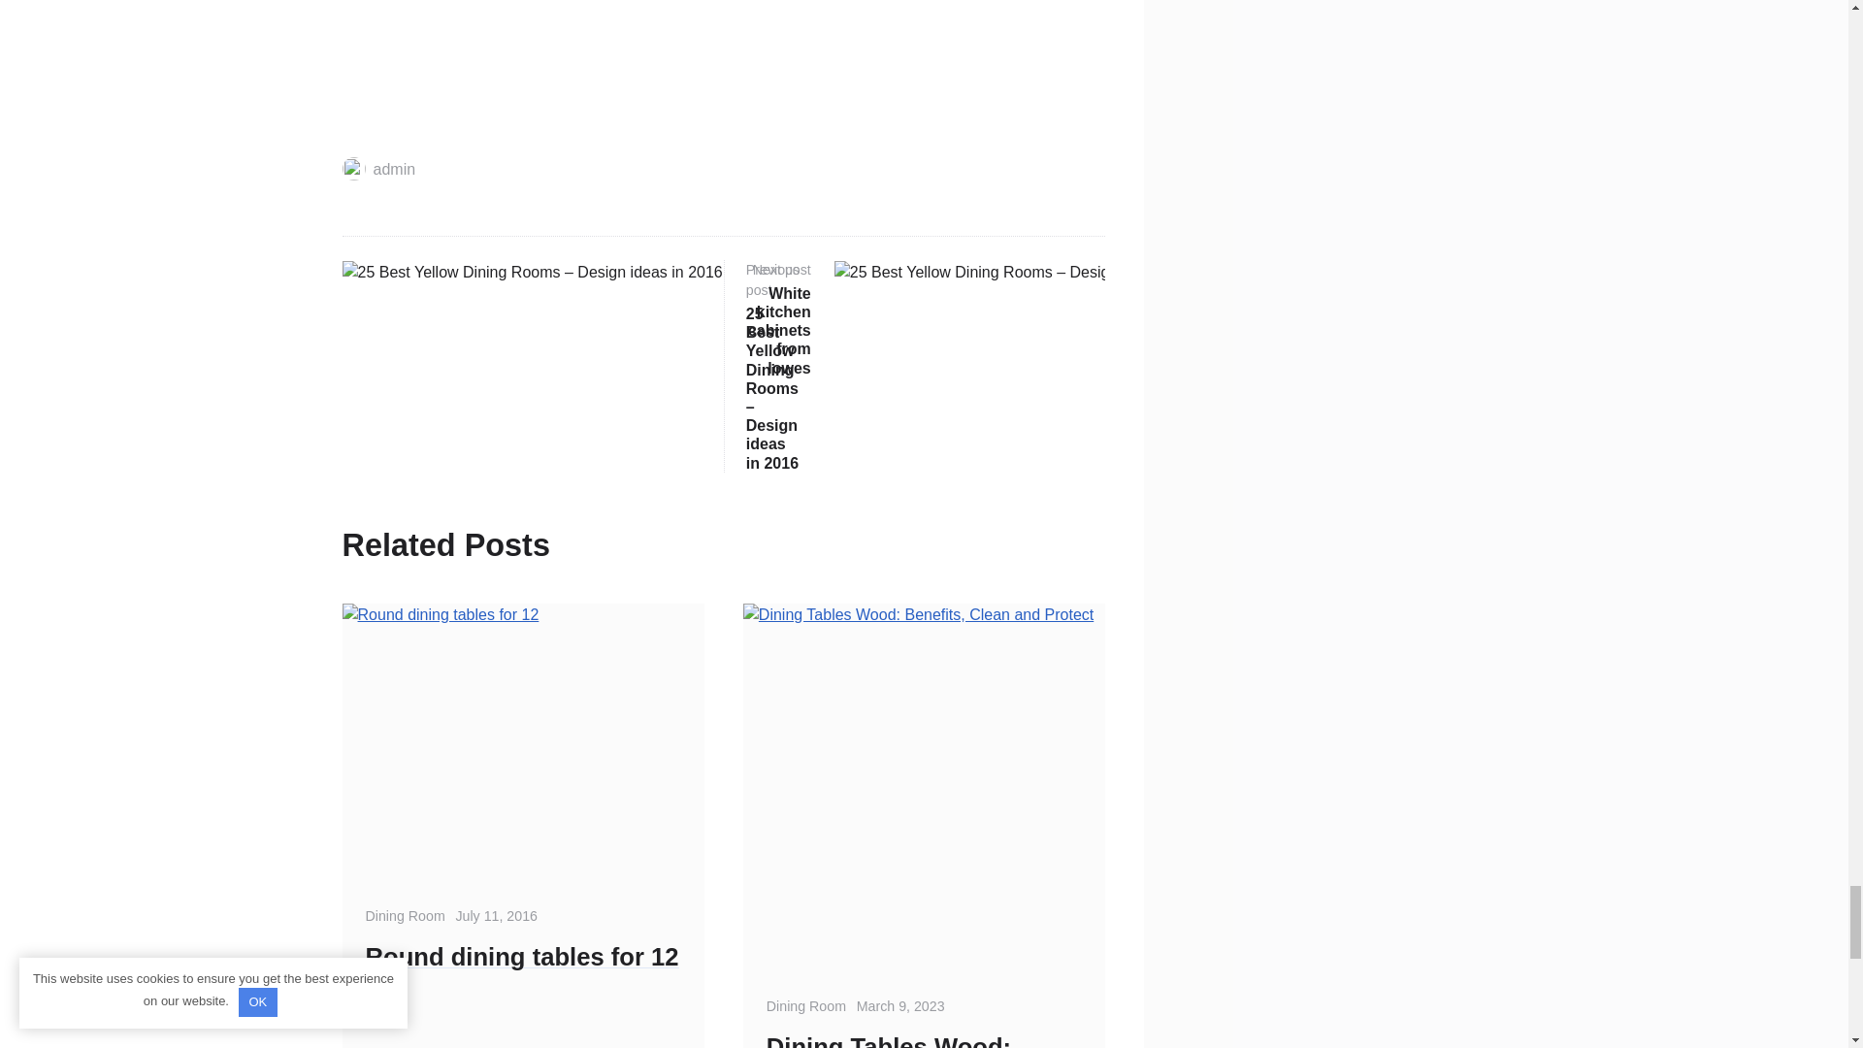  What do you see at coordinates (405, 916) in the screenshot?
I see `Dining Room` at bounding box center [405, 916].